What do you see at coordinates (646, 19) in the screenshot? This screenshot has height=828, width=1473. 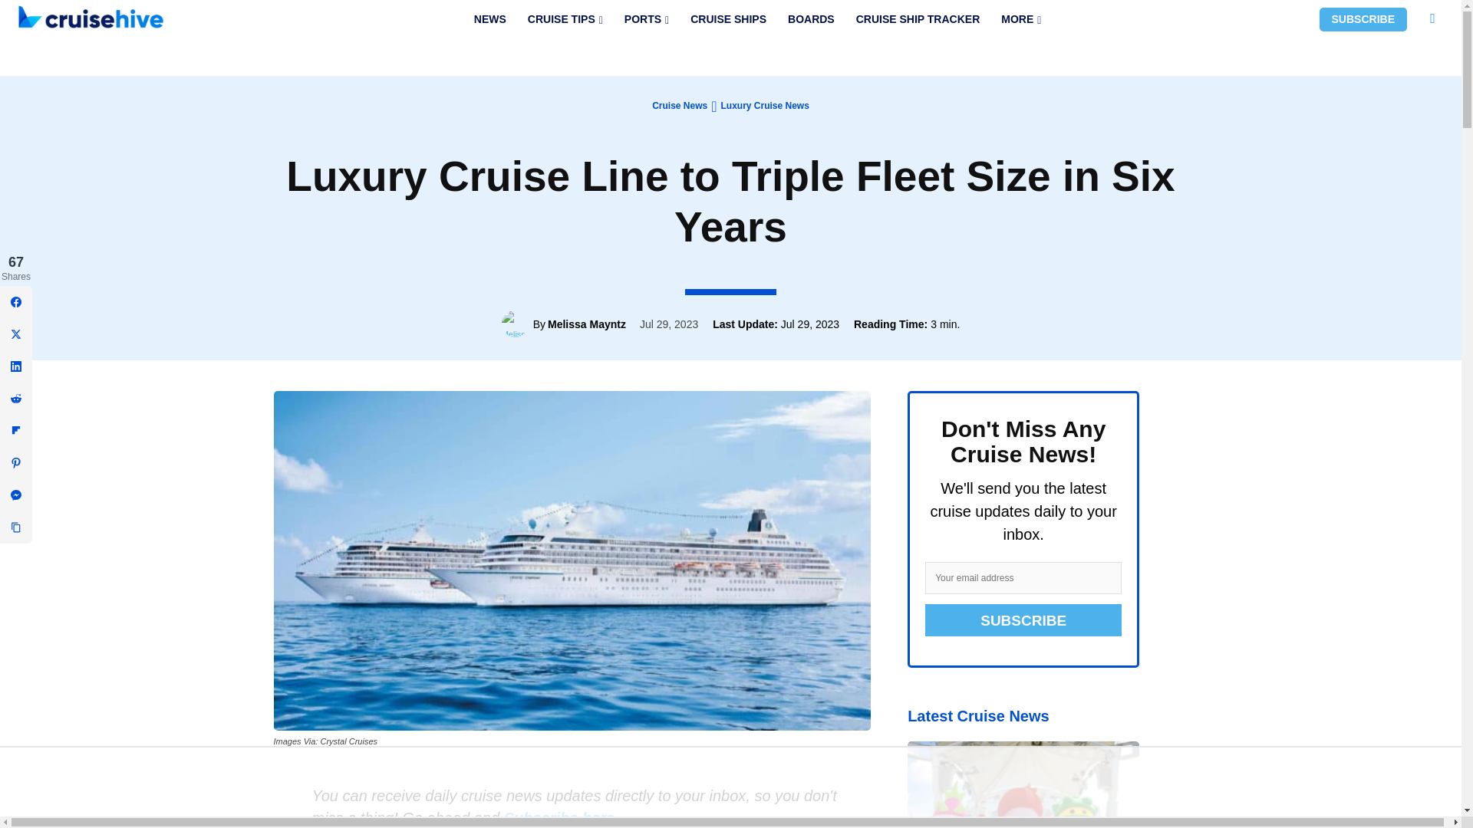 I see `PORTS` at bounding box center [646, 19].